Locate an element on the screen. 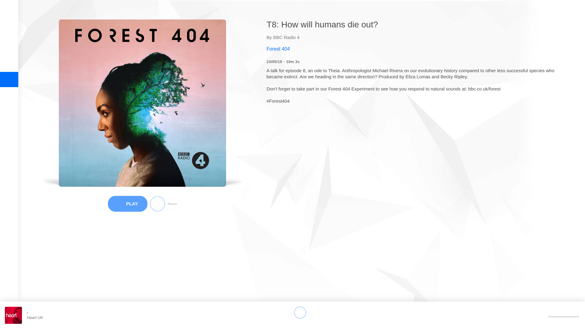 This screenshot has width=585, height=329. Global Player is located at coordinates (9, 12).